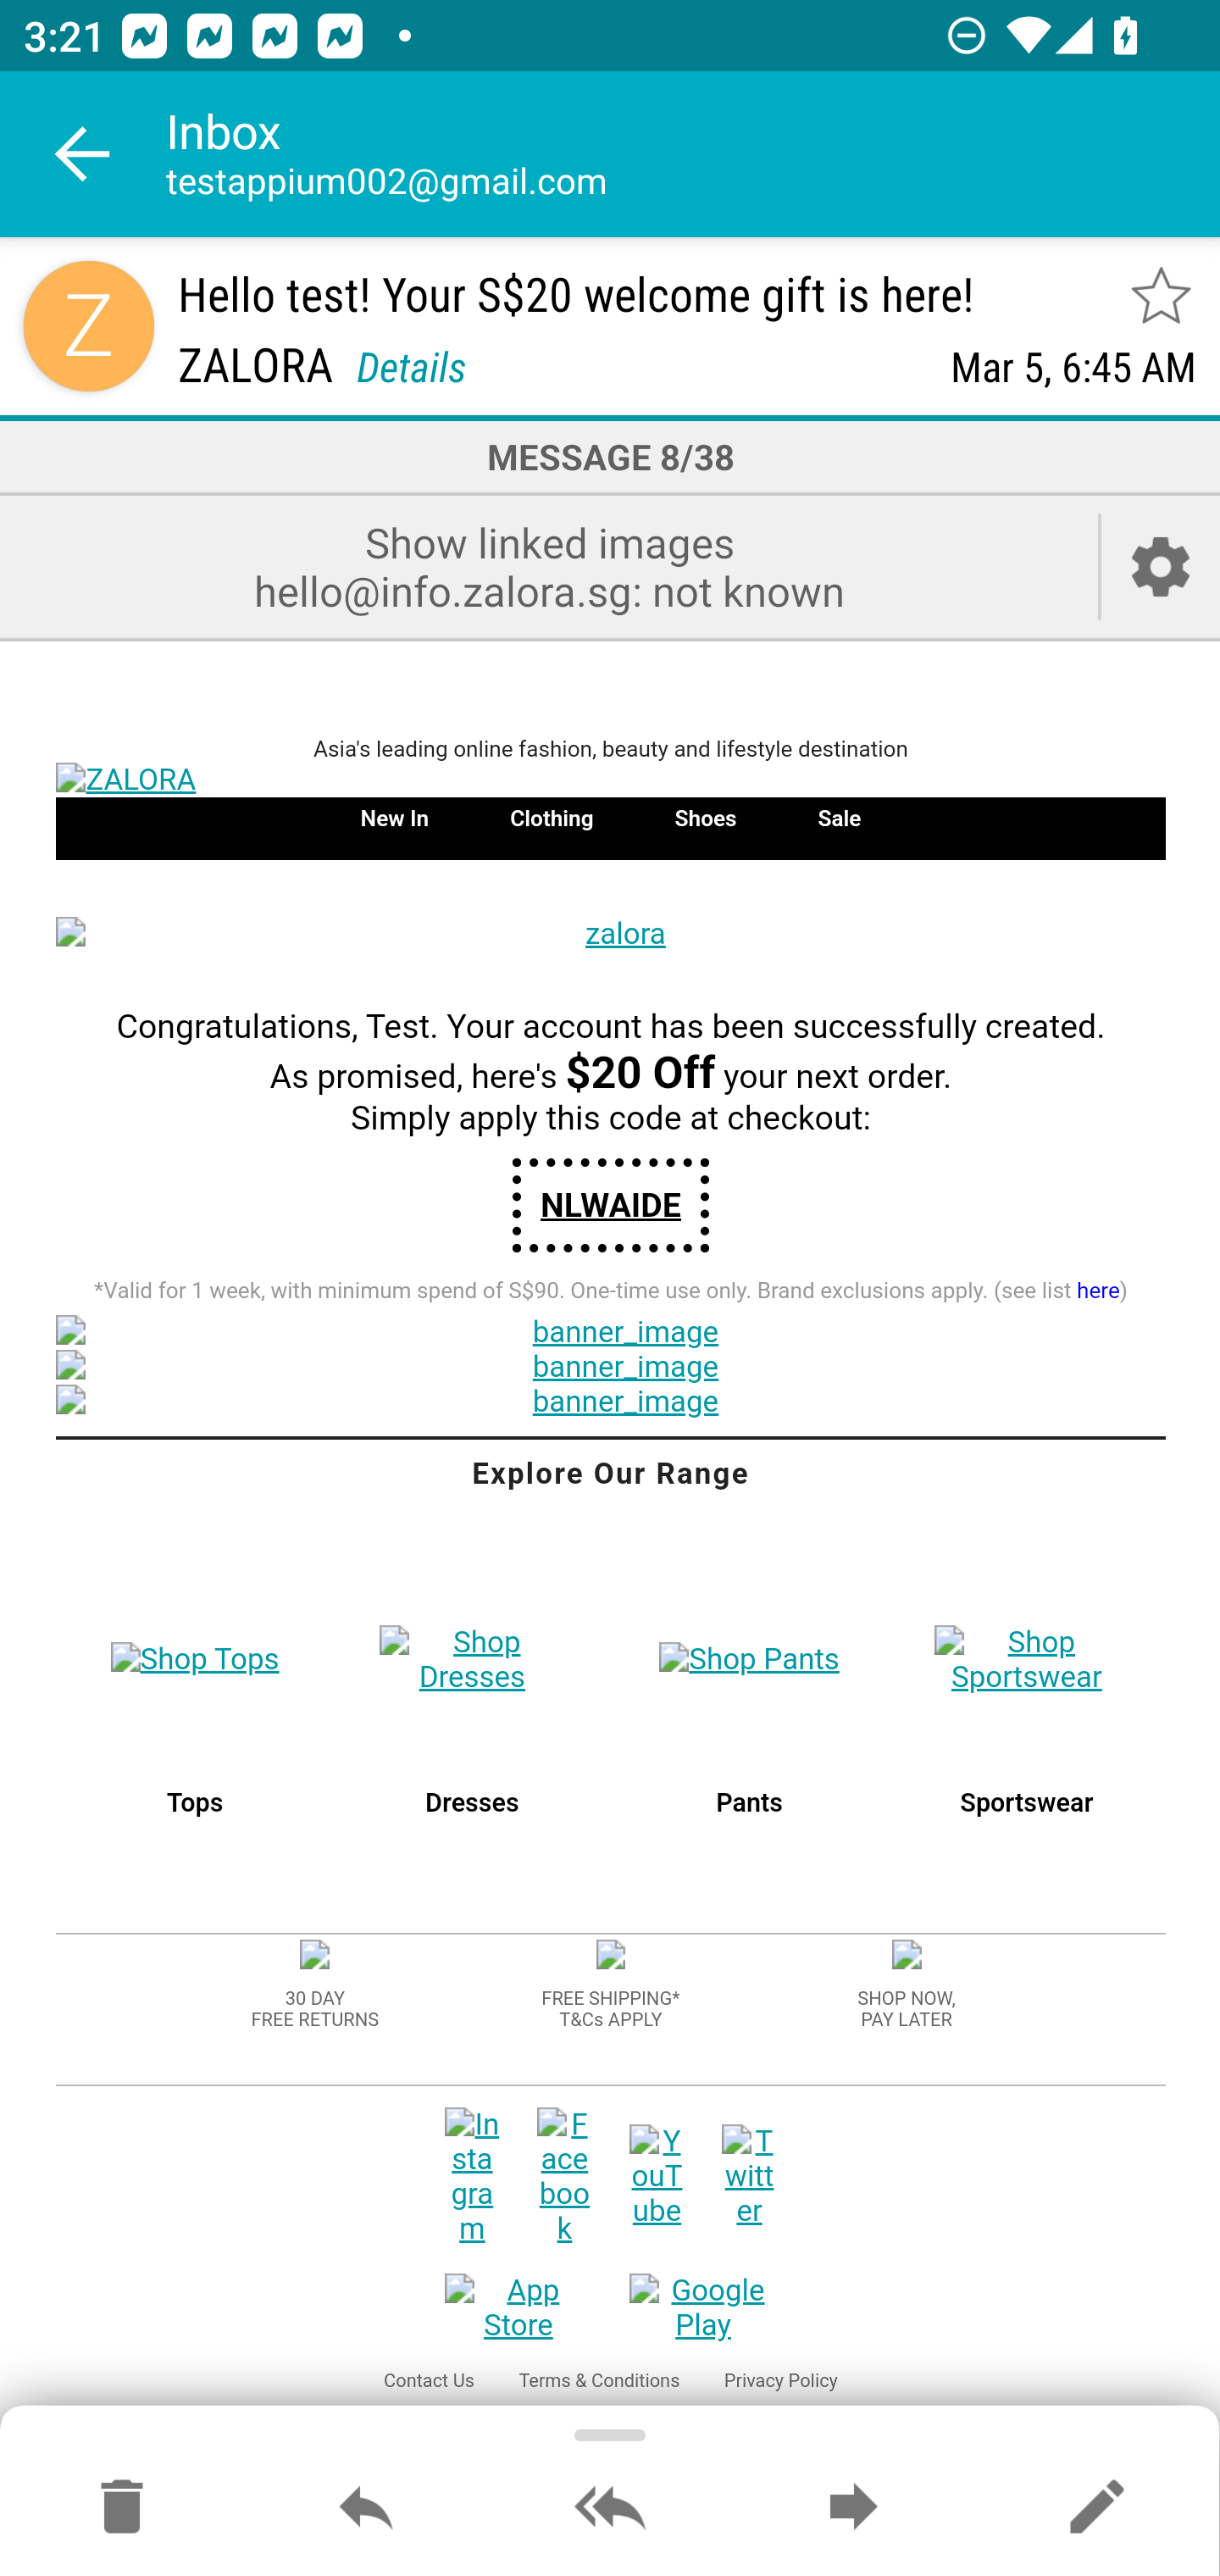 The width and height of the screenshot is (1220, 2576). Describe the element at coordinates (1025, 1660) in the screenshot. I see `Shop Sportswear` at that location.